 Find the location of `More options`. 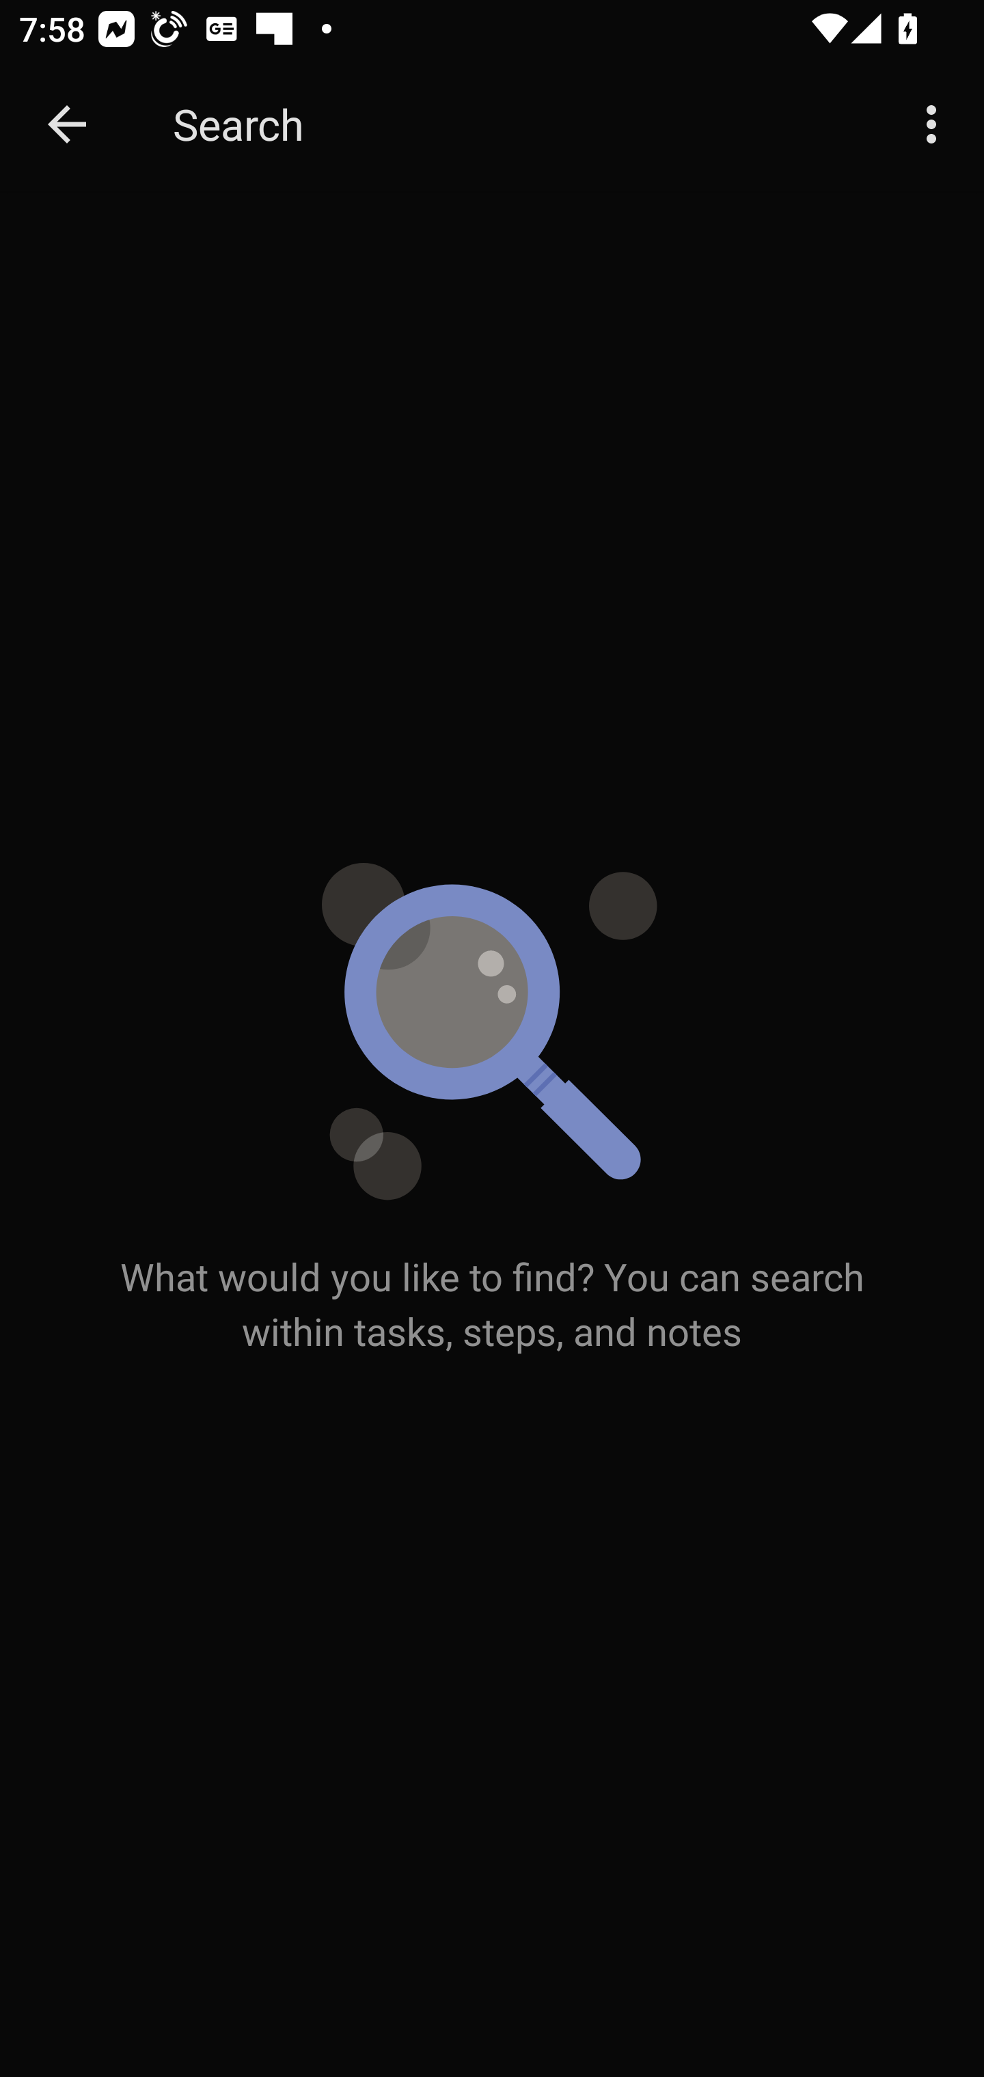

More options is located at coordinates (936, 124).